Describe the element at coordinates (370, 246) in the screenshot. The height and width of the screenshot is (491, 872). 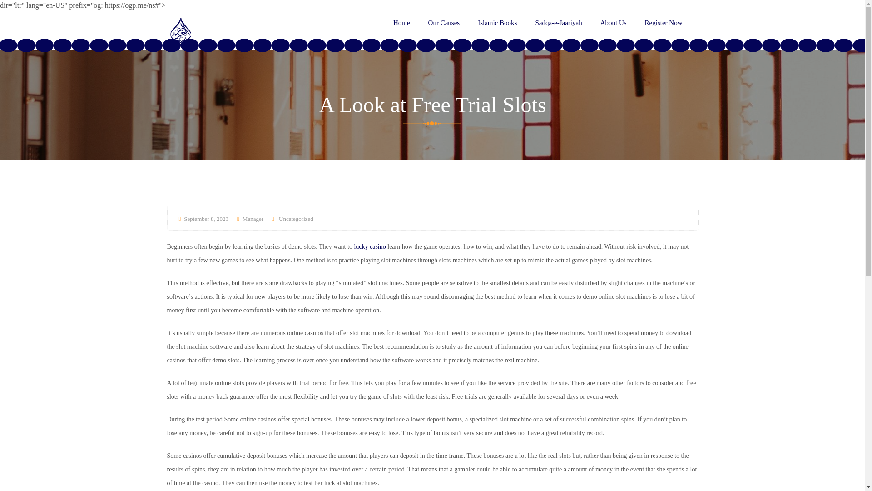
I see `lucky casino` at that location.